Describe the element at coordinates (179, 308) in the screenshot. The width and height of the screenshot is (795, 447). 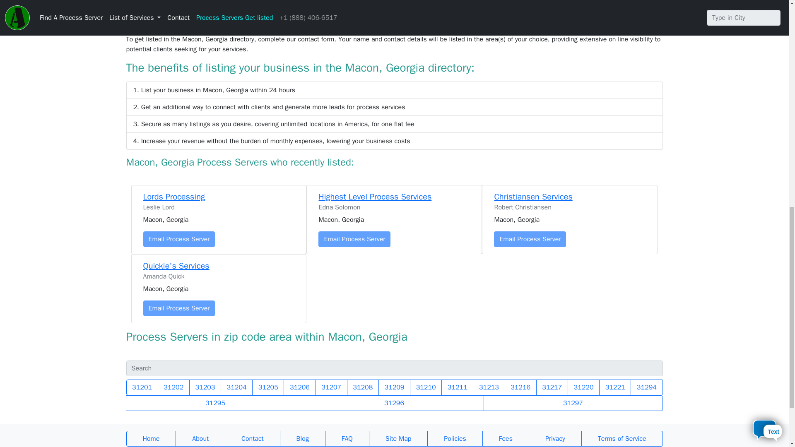
I see `Email Process Server` at that location.